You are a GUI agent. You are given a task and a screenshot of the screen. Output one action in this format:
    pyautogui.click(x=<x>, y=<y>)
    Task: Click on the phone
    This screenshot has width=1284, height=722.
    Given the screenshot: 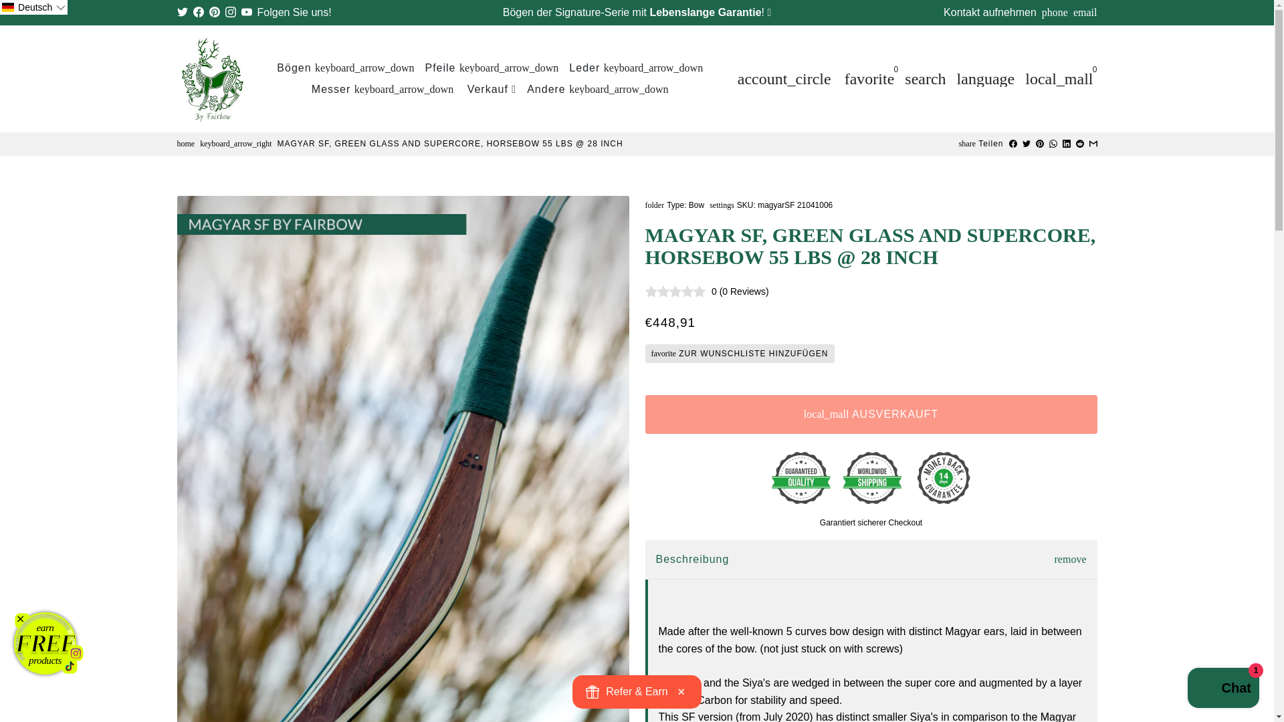 What is the action you would take?
    pyautogui.click(x=1055, y=12)
    